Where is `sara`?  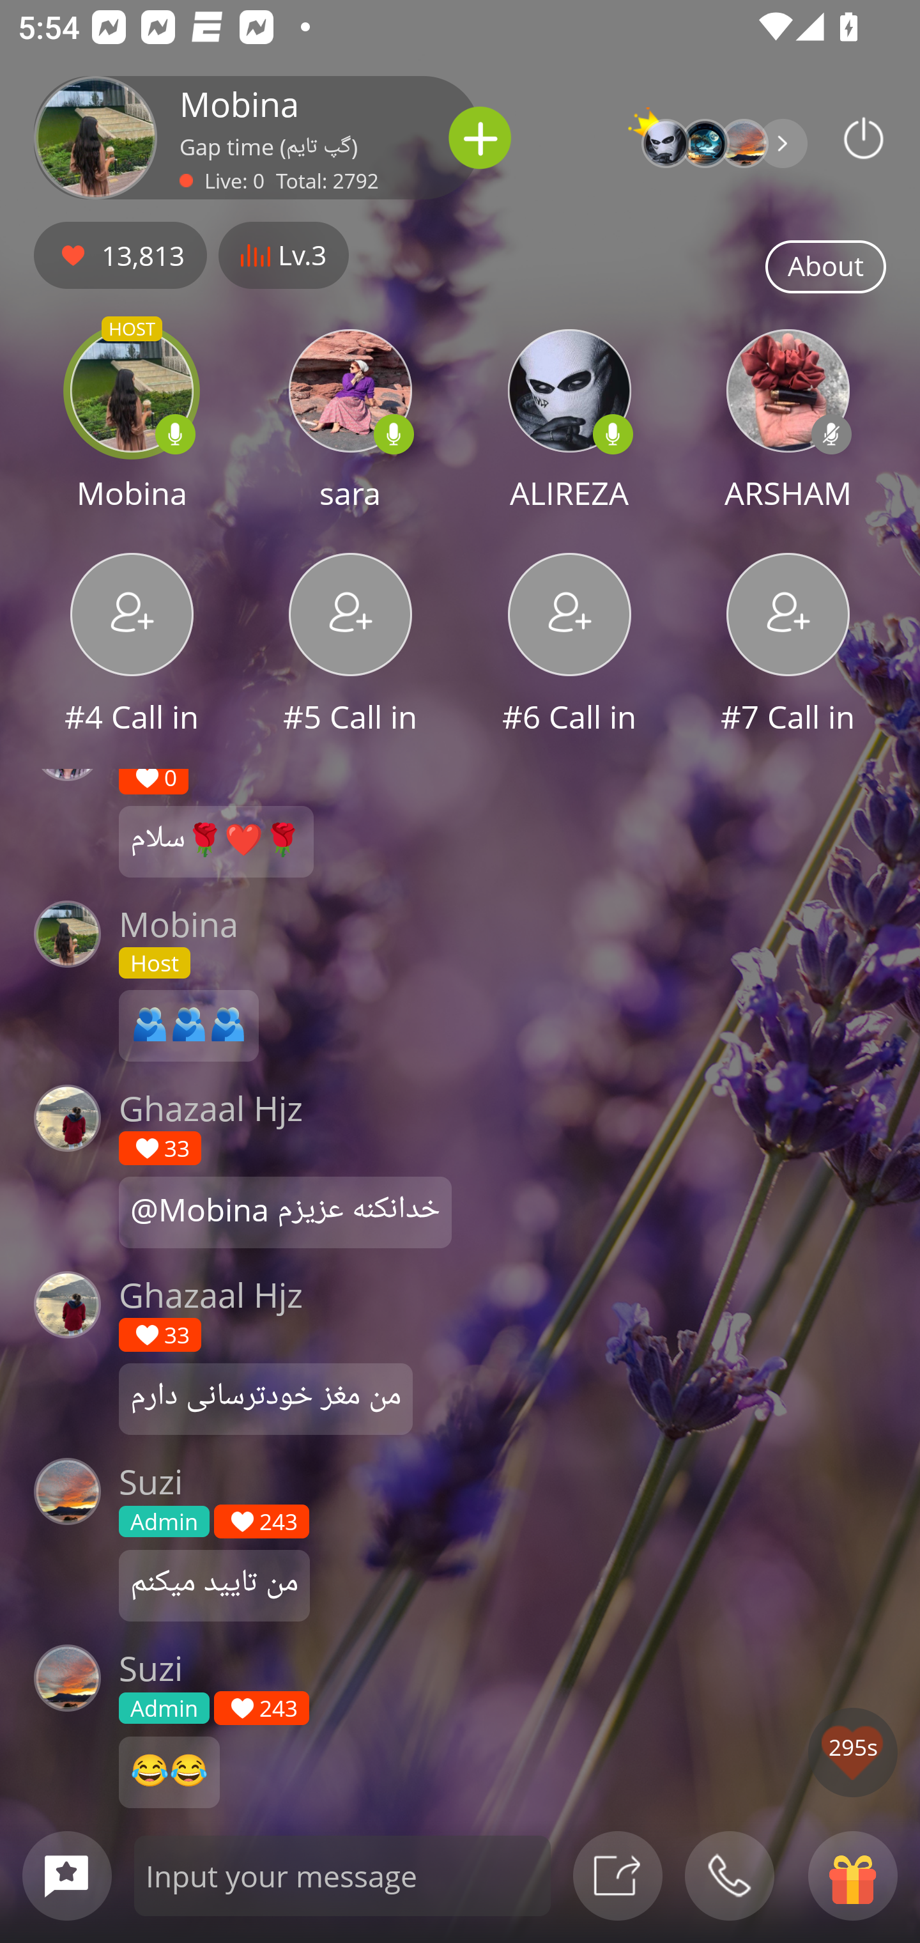
sara is located at coordinates (350, 422).